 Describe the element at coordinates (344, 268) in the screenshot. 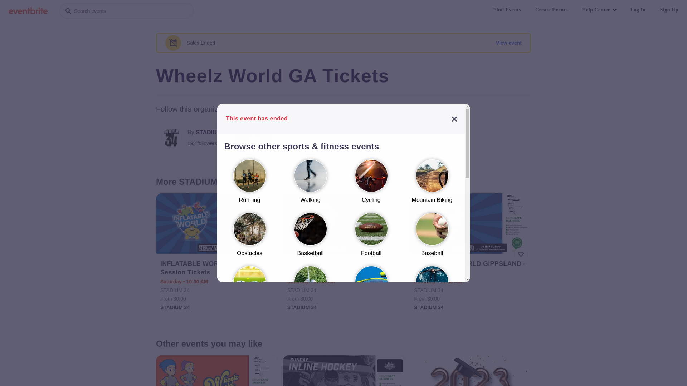

I see `INFLATABLE WORLD GIPPSLAND - Session Tickets` at that location.